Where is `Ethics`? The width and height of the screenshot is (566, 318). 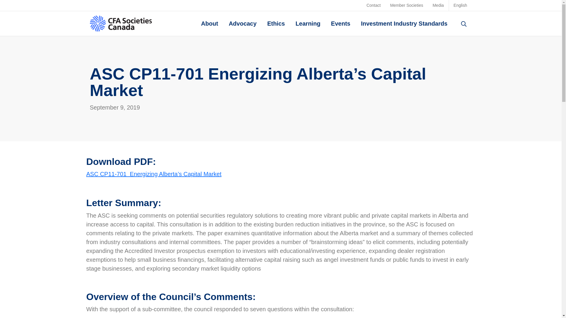
Ethics is located at coordinates (276, 24).